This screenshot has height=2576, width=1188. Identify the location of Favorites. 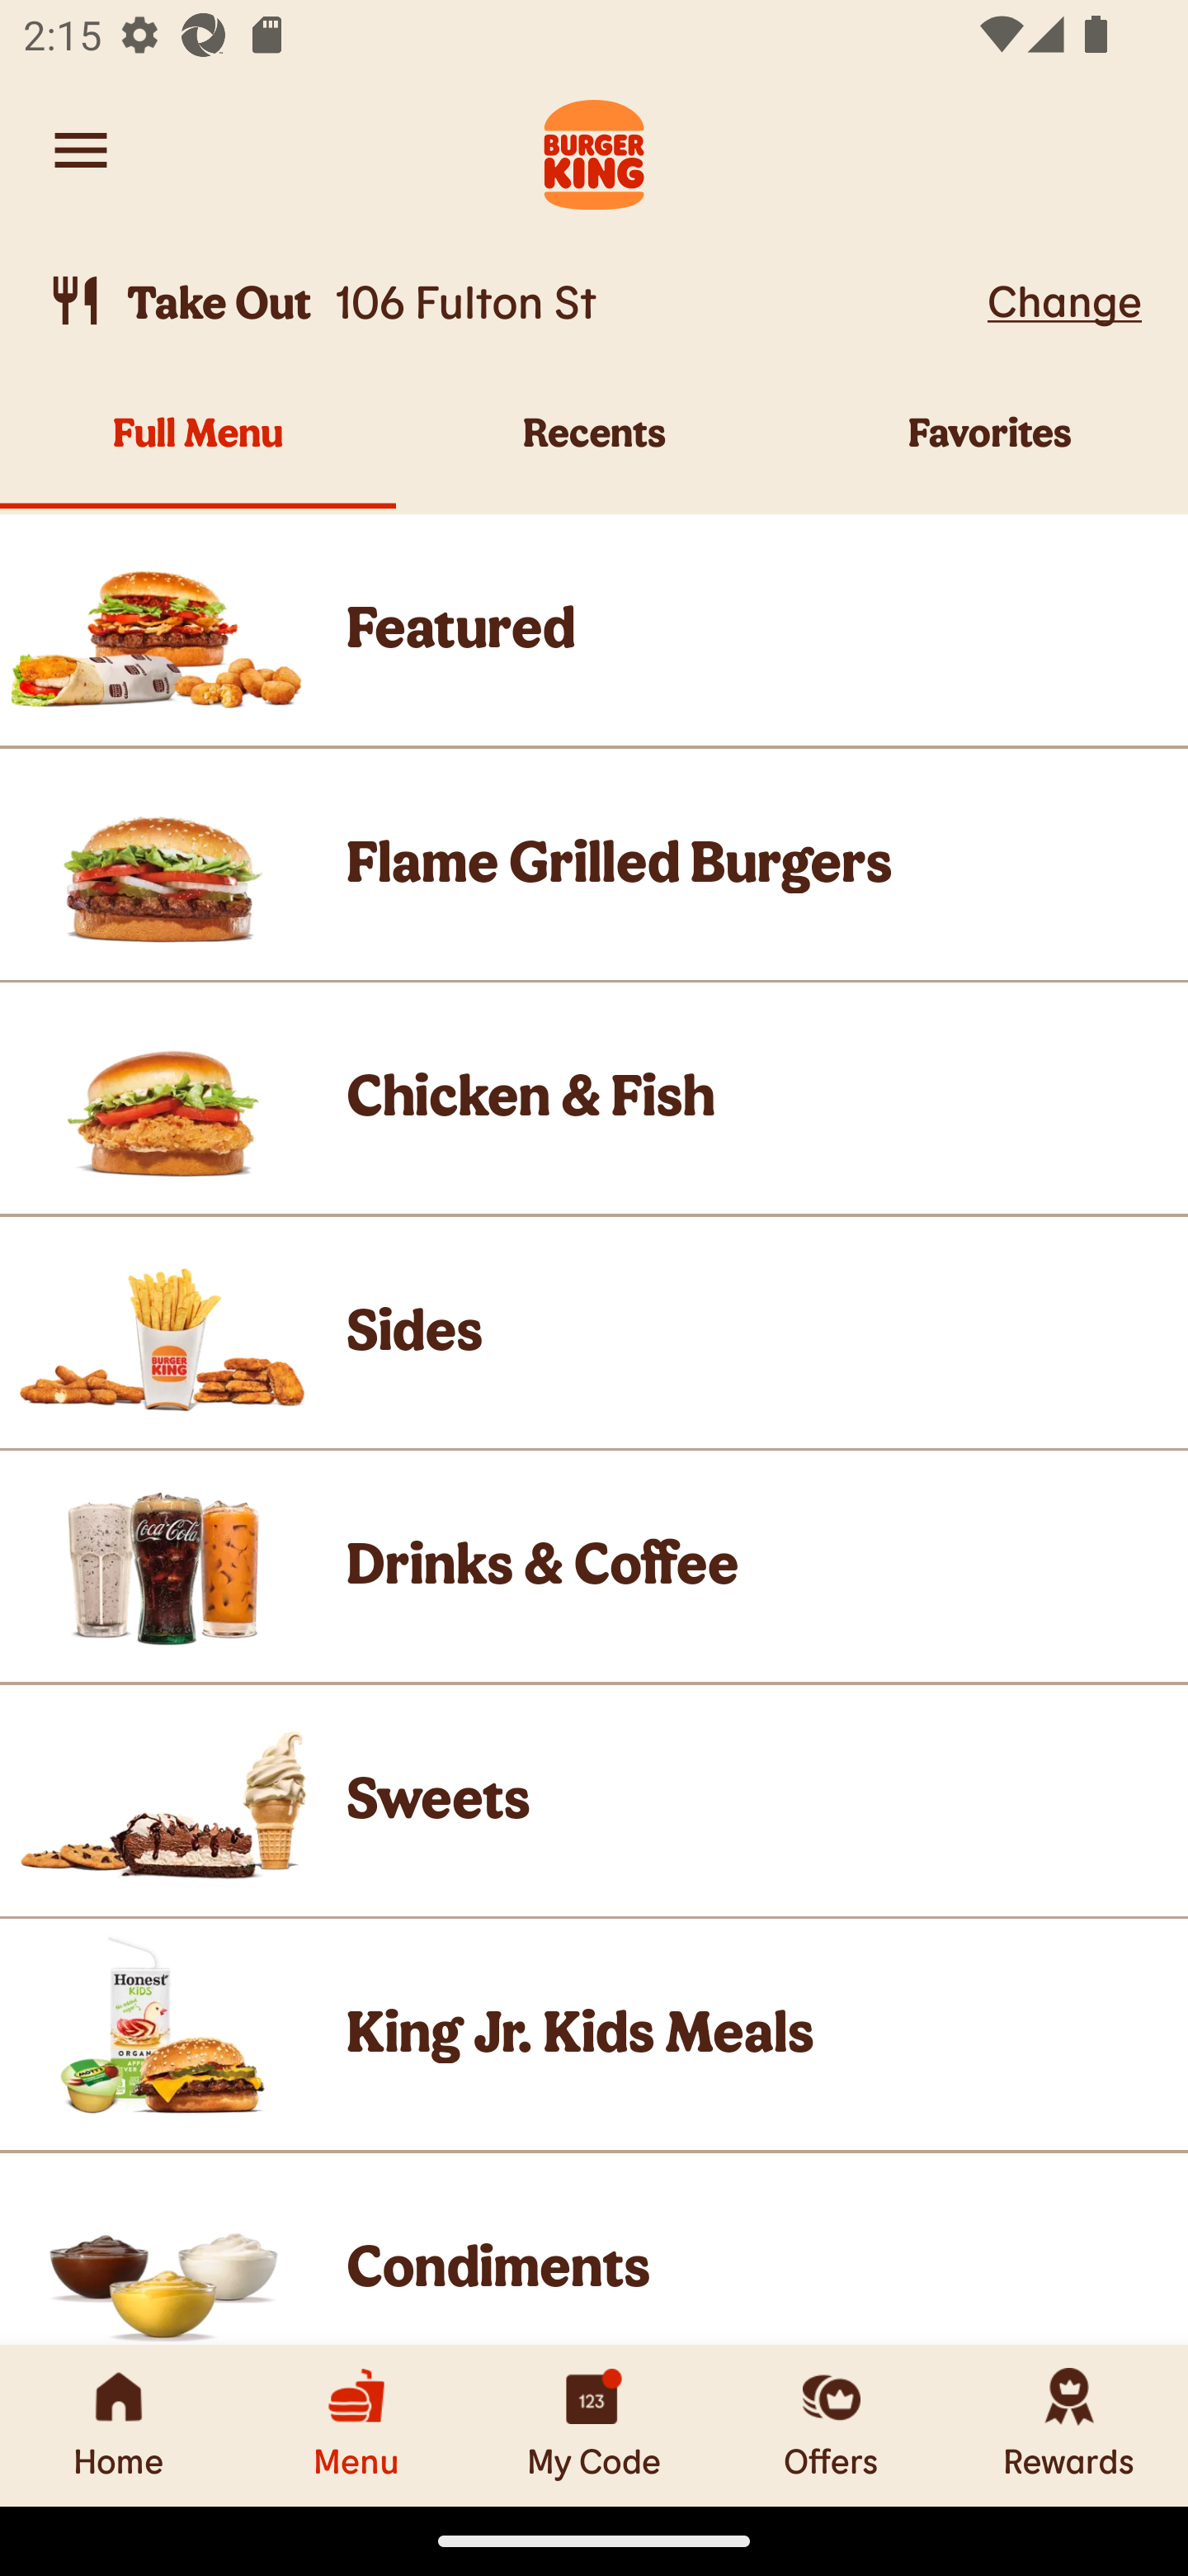
(990, 451).